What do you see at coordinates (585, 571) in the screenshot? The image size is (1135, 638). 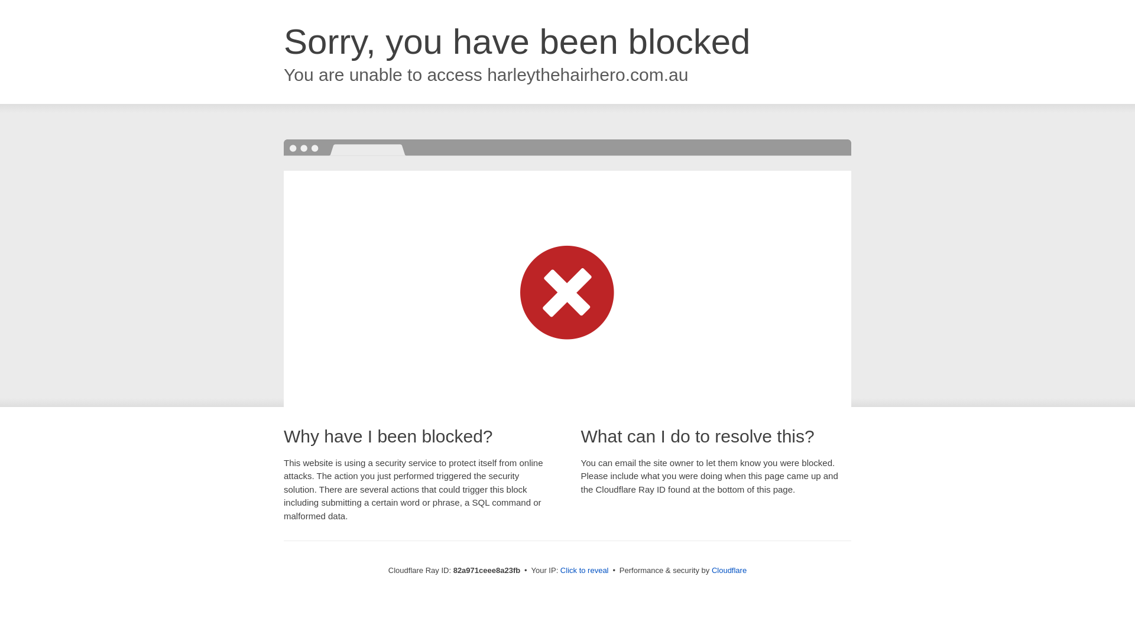 I see `Click to reveal` at bounding box center [585, 571].